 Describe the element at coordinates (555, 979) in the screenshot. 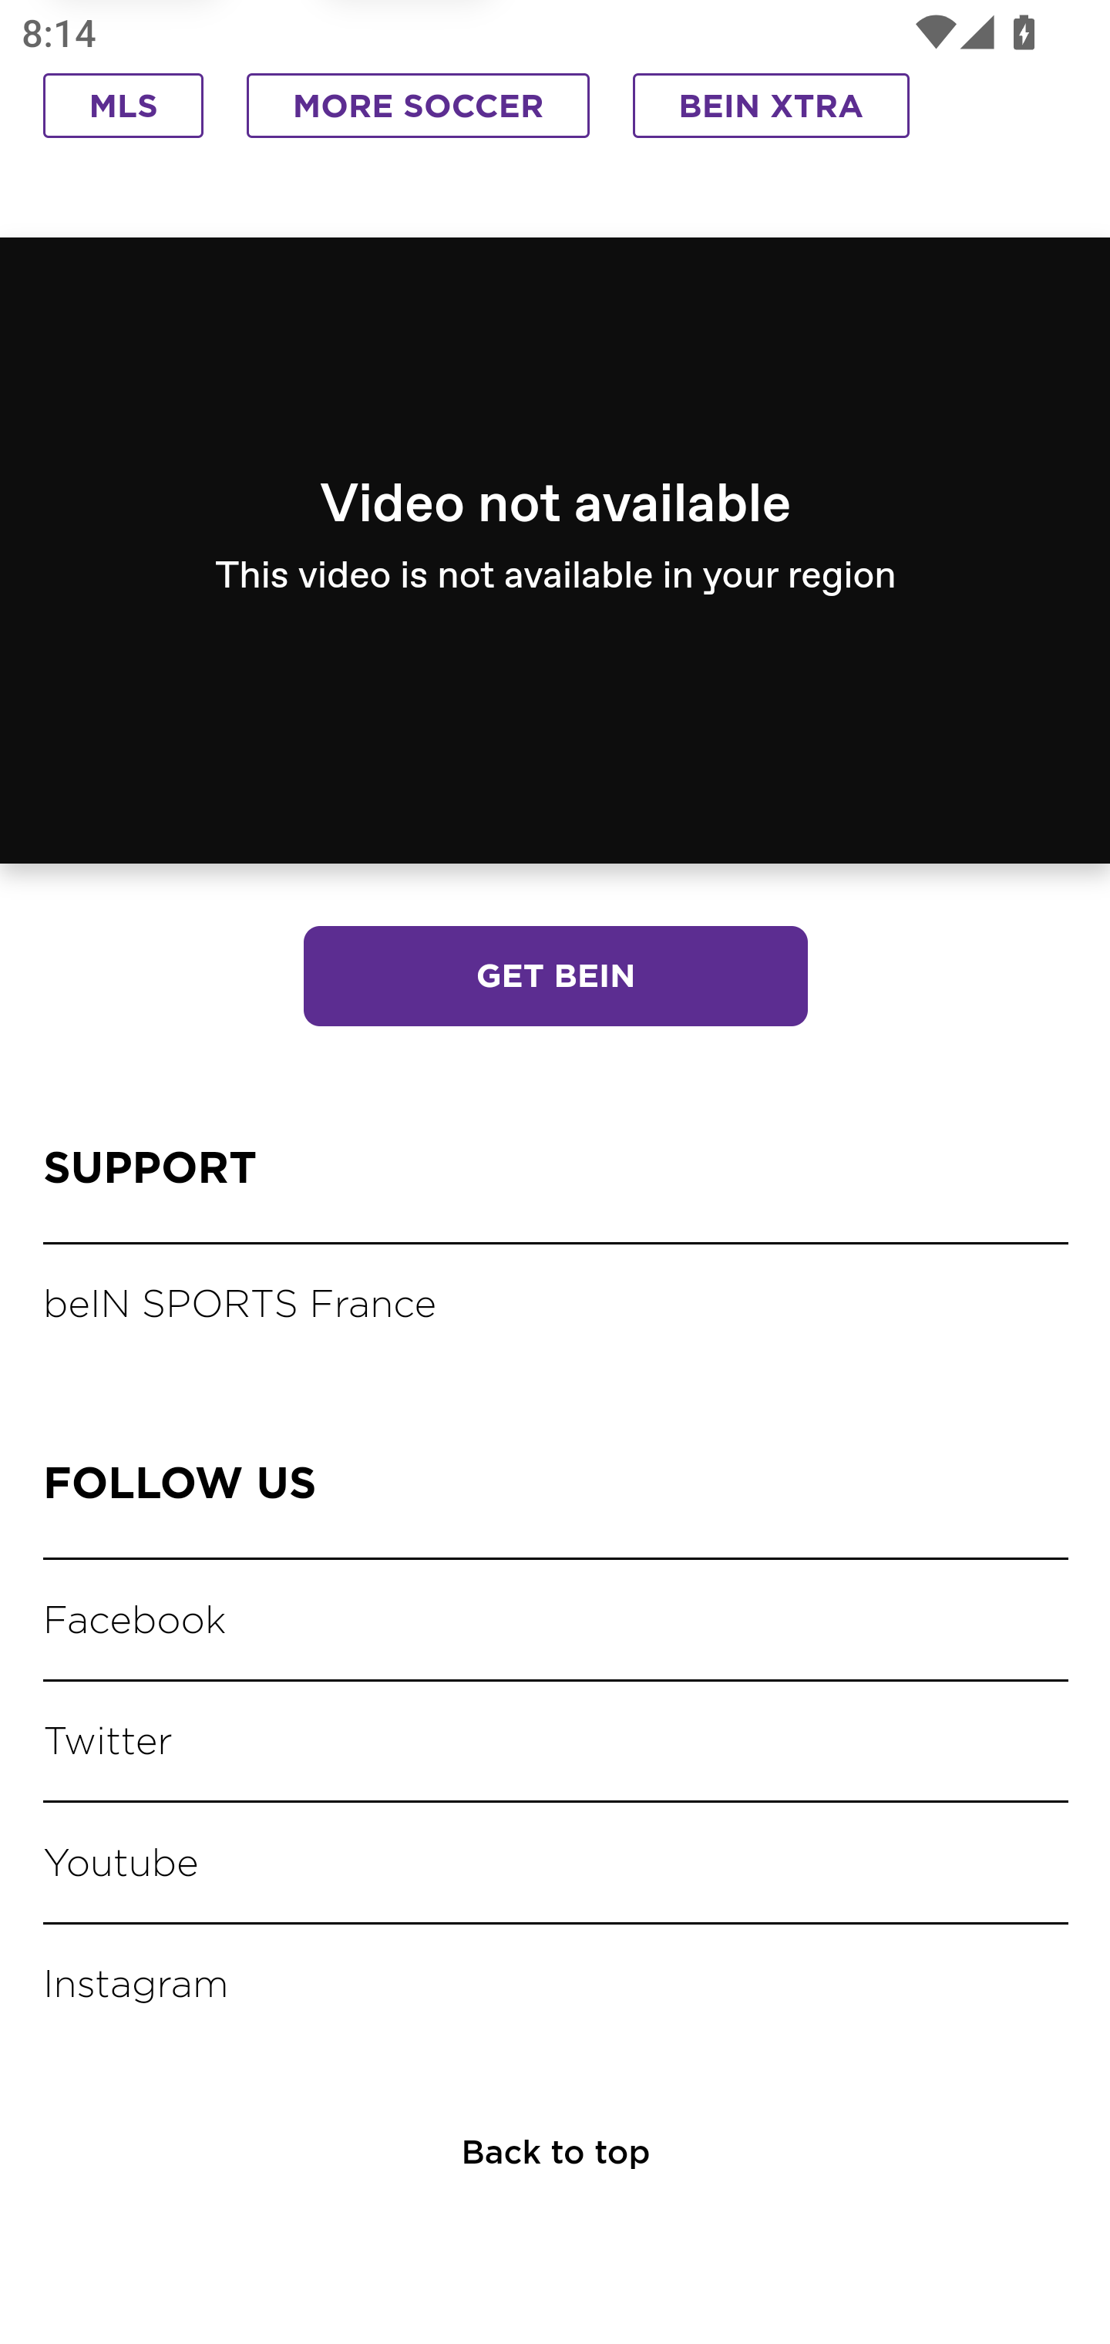

I see `GET BEIN` at that location.